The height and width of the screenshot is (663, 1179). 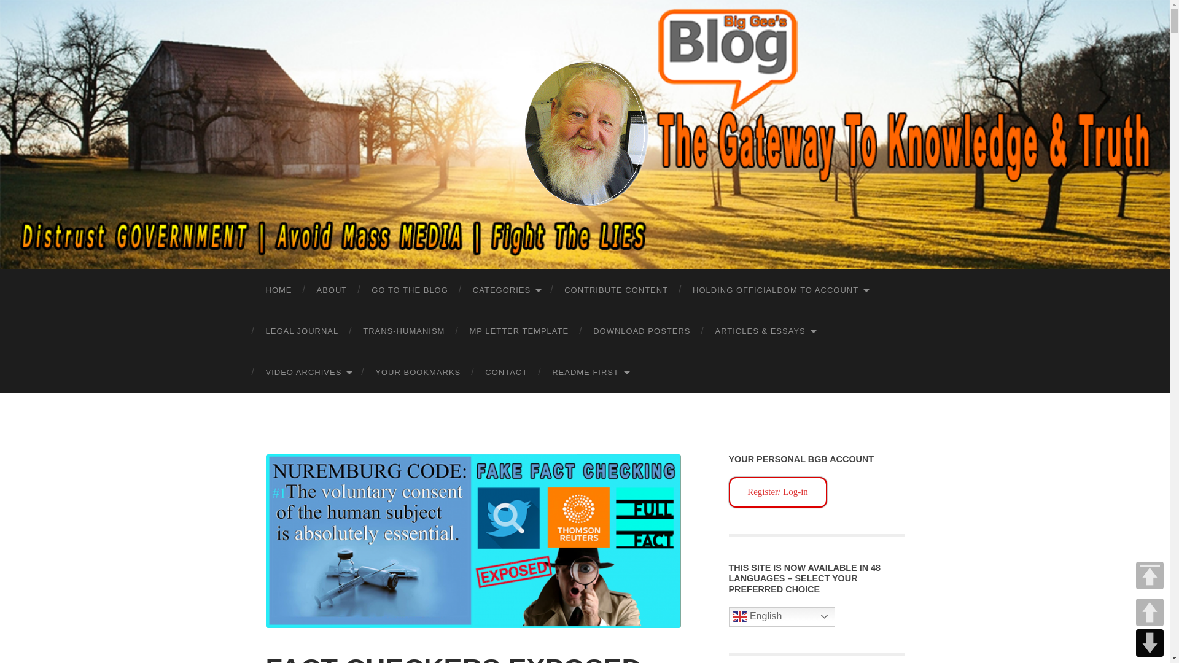 I want to click on LEGAL JOURNAL, so click(x=302, y=331).